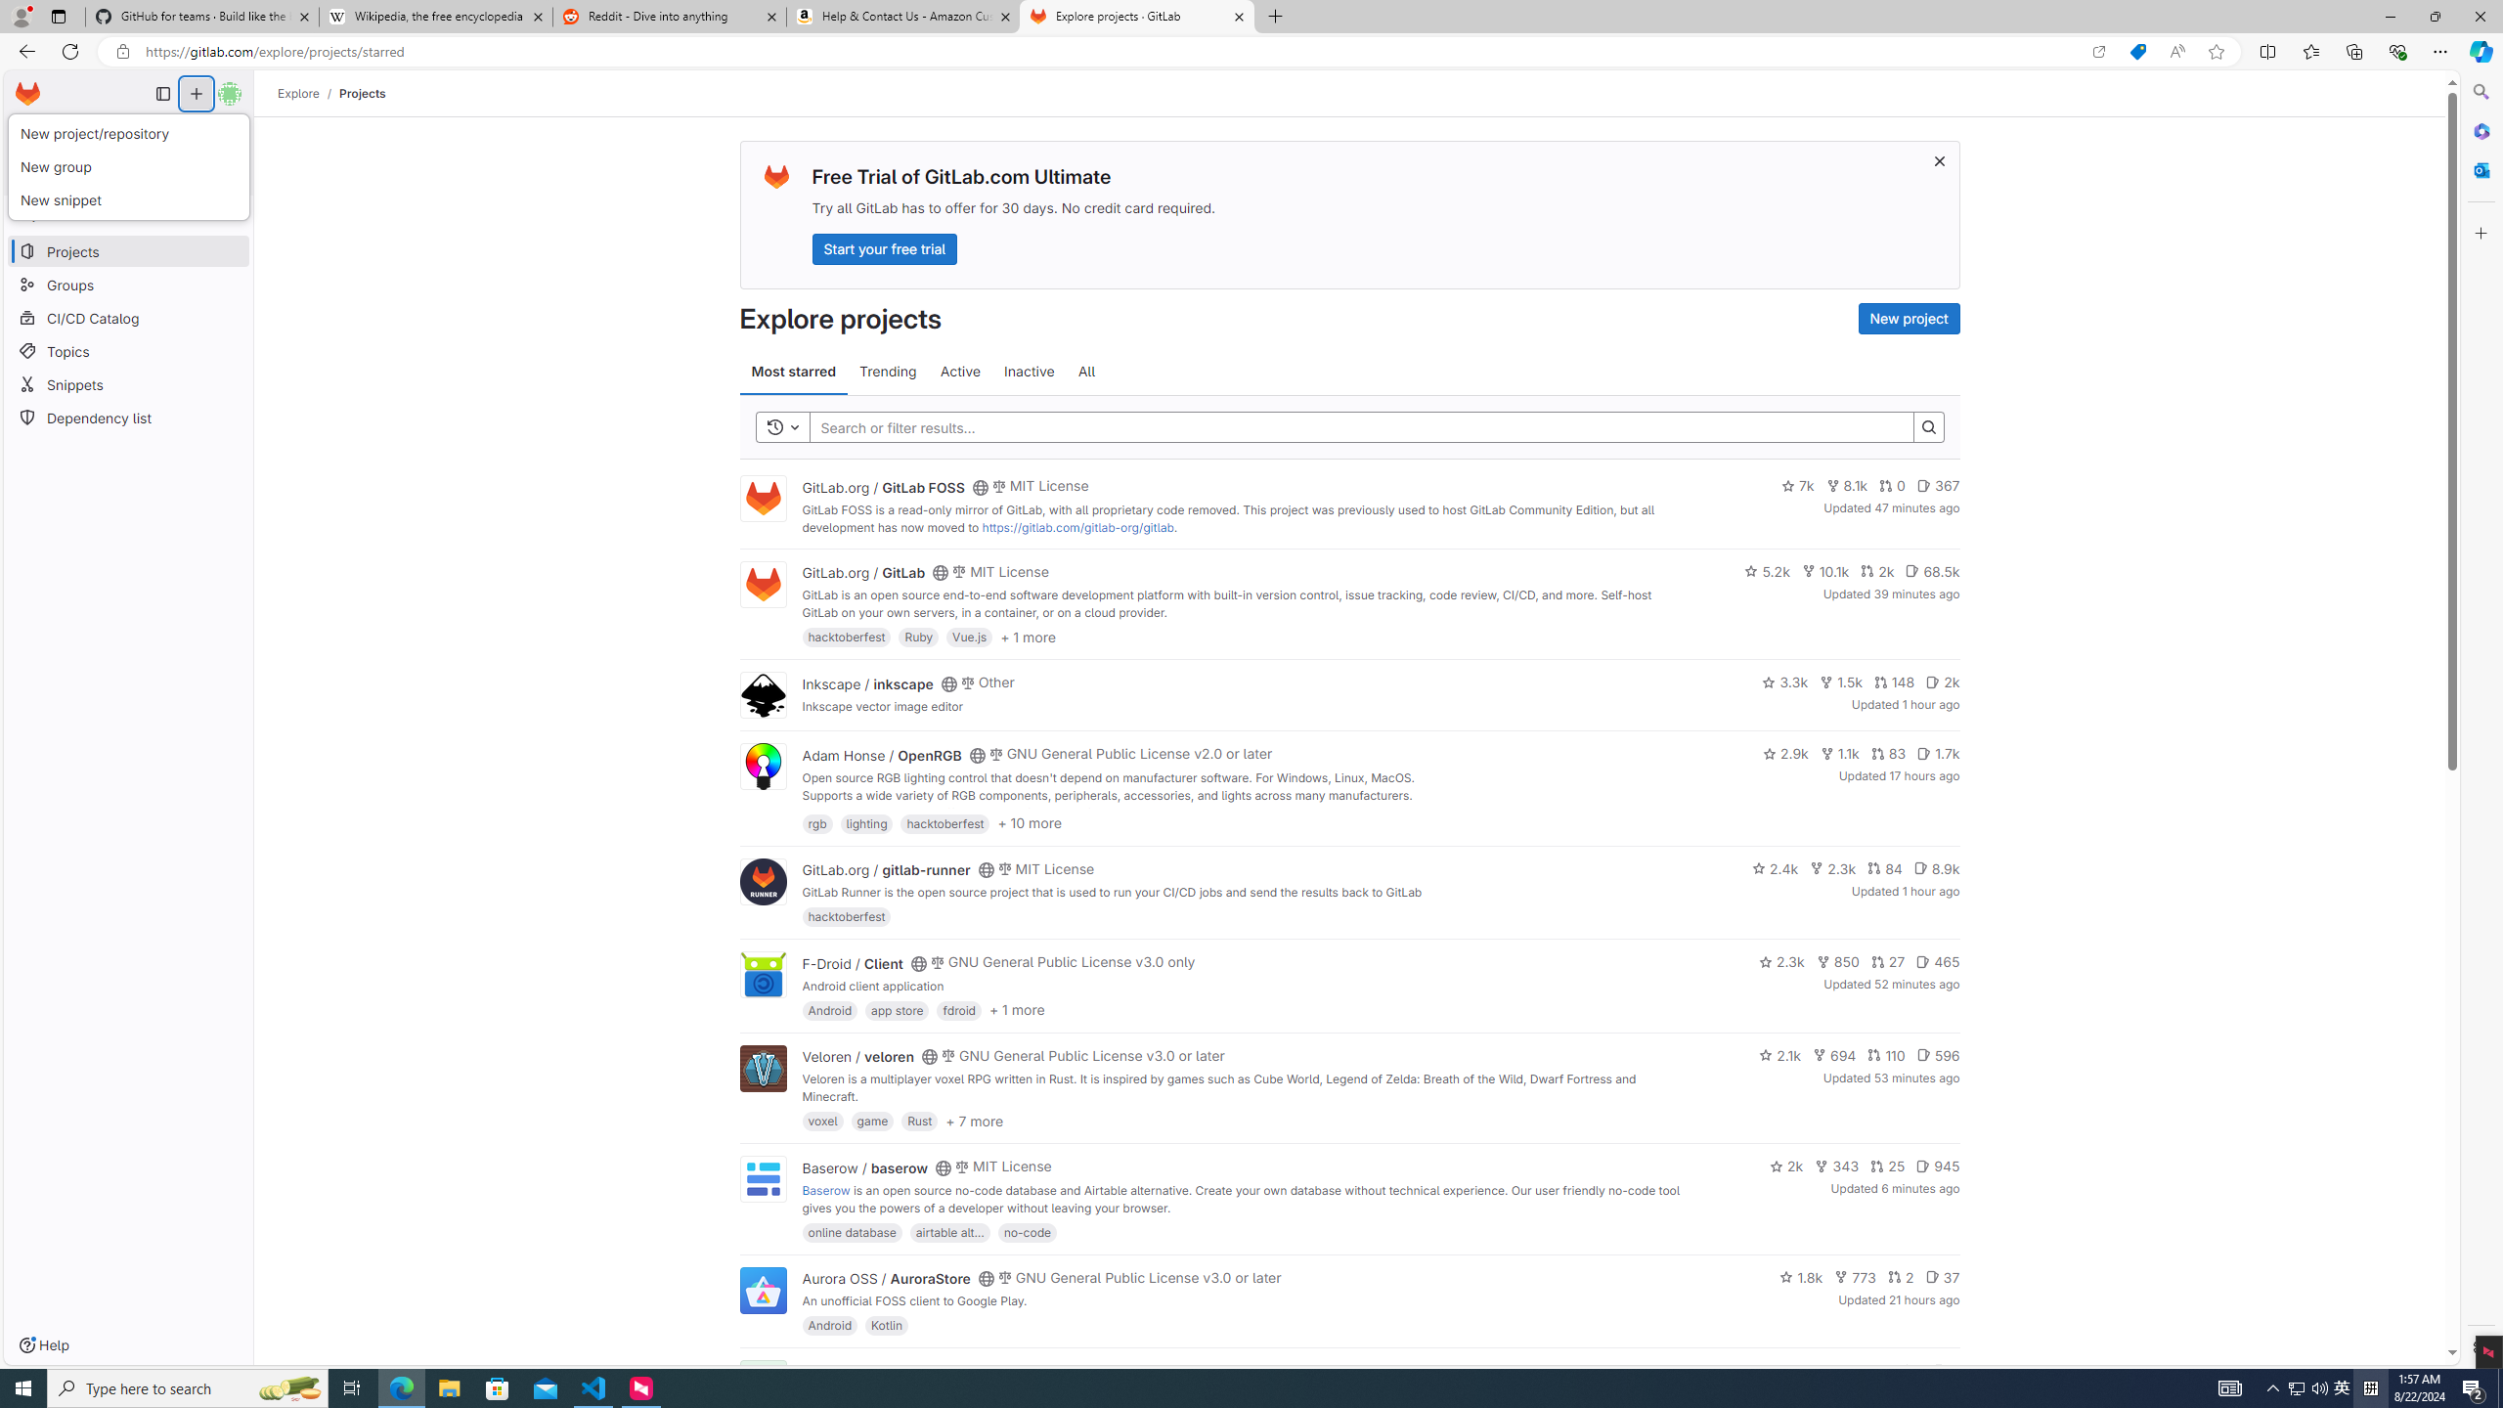 This screenshot has width=2503, height=1408. What do you see at coordinates (968, 813) in the screenshot?
I see `https://openrgb.org` at bounding box center [968, 813].